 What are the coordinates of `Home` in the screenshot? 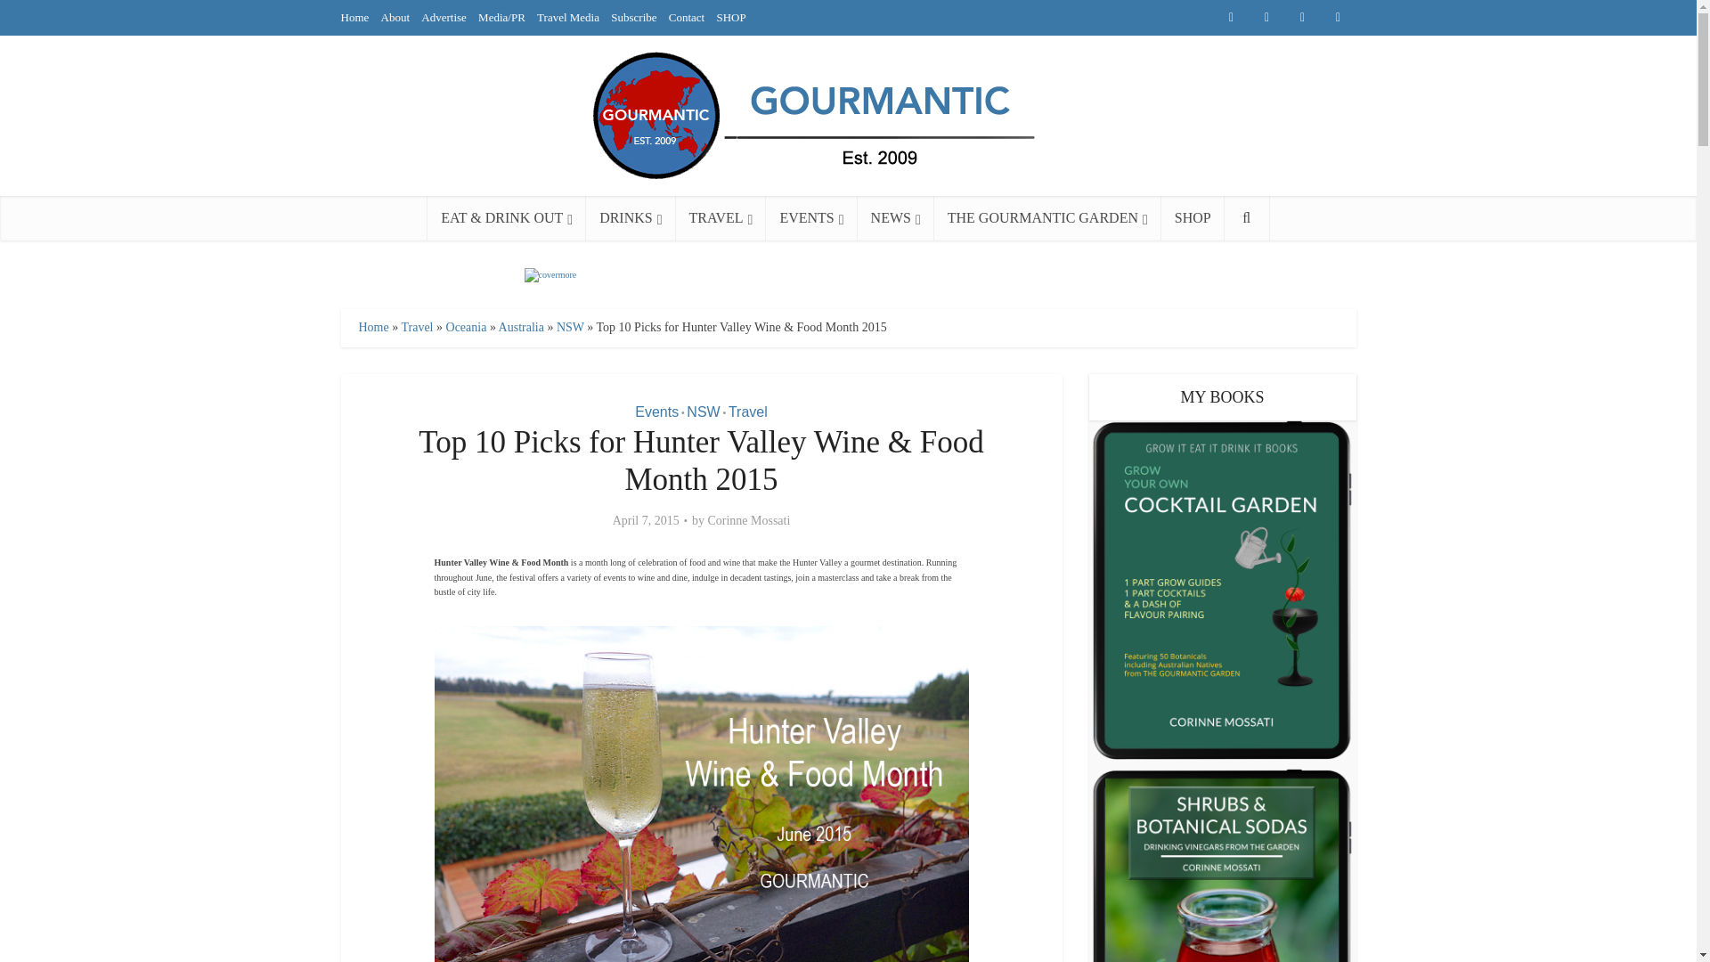 It's located at (354, 17).